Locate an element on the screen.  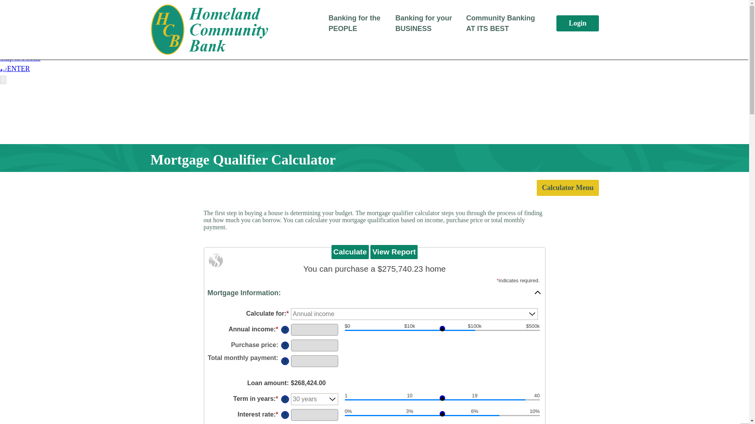
Calculate is located at coordinates (350, 252).